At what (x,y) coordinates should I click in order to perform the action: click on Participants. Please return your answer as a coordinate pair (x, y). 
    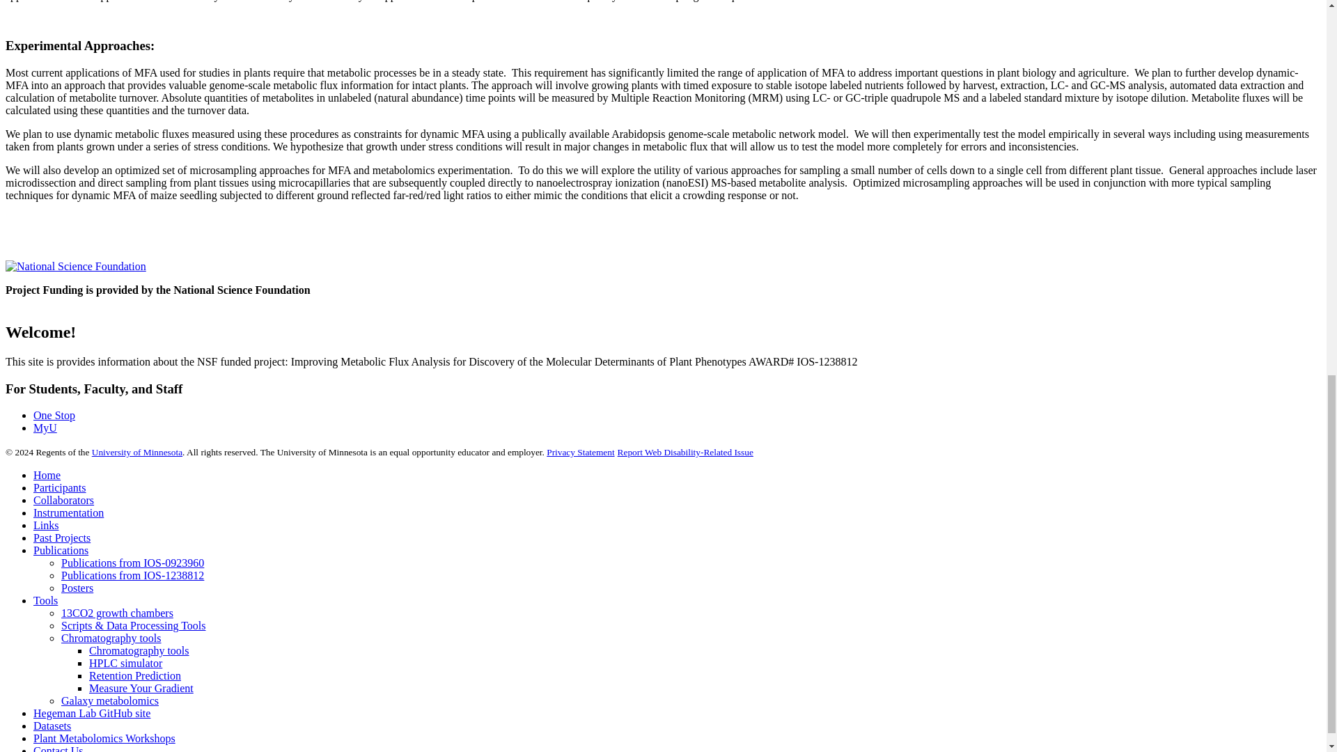
    Looking at the image, I should click on (60, 487).